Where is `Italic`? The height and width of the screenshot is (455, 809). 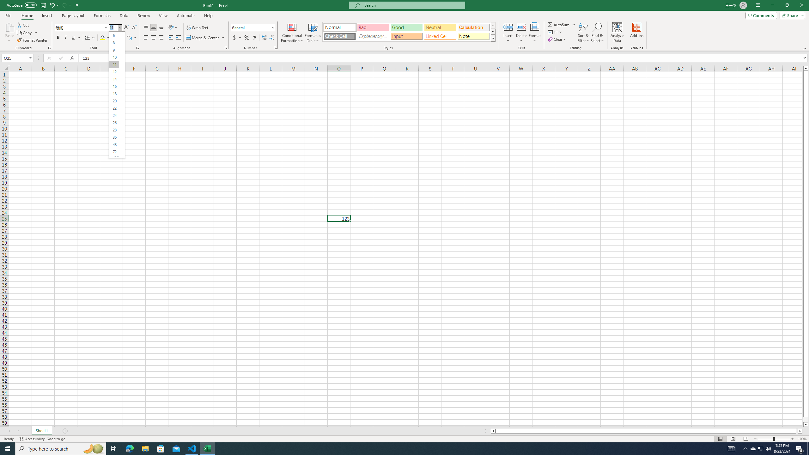
Italic is located at coordinates (66, 38).